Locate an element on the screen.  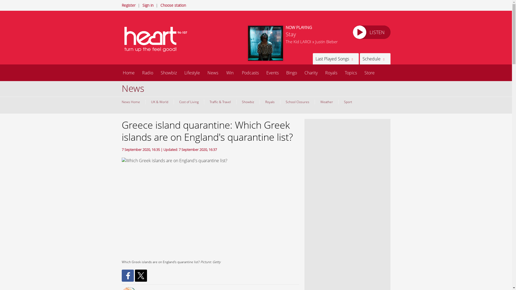
Sign in is located at coordinates (148, 5).